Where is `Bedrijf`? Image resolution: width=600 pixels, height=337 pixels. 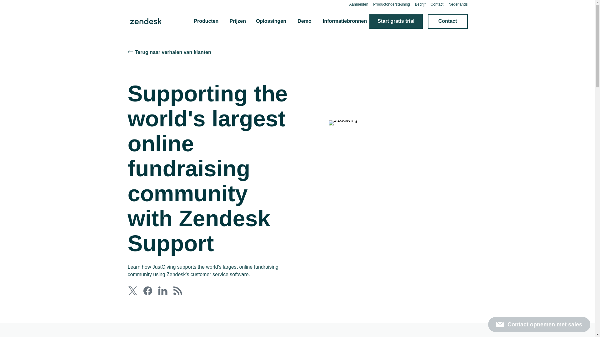
Bedrijf is located at coordinates (420, 4).